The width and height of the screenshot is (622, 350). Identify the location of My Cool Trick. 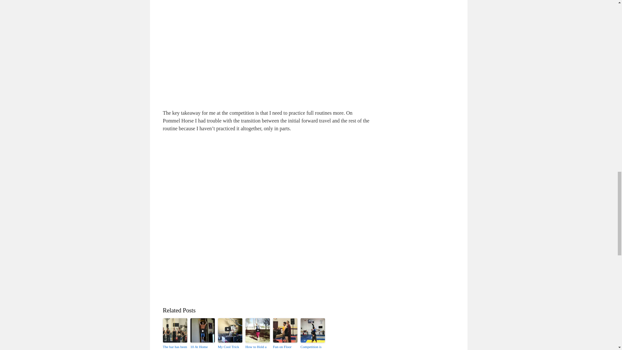
(230, 347).